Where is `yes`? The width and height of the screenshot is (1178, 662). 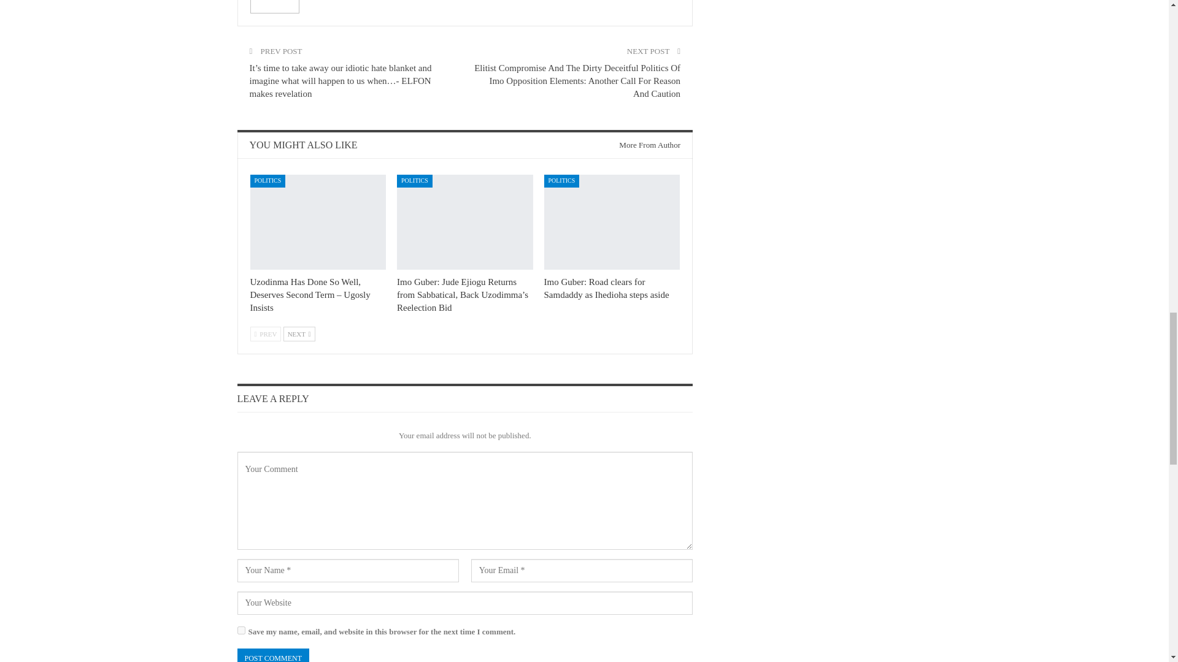
yes is located at coordinates (241, 630).